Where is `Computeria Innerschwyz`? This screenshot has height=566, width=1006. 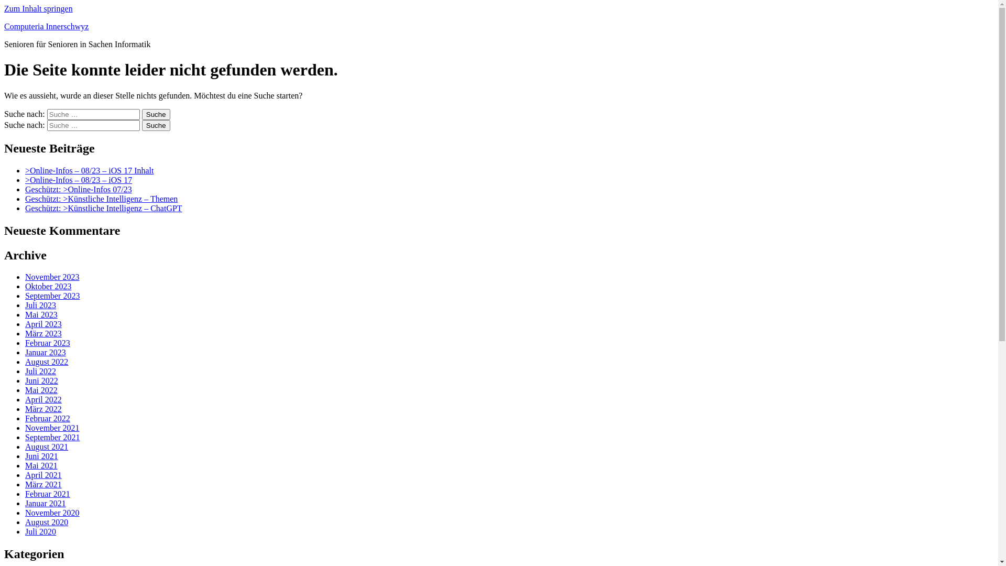 Computeria Innerschwyz is located at coordinates (46, 26).